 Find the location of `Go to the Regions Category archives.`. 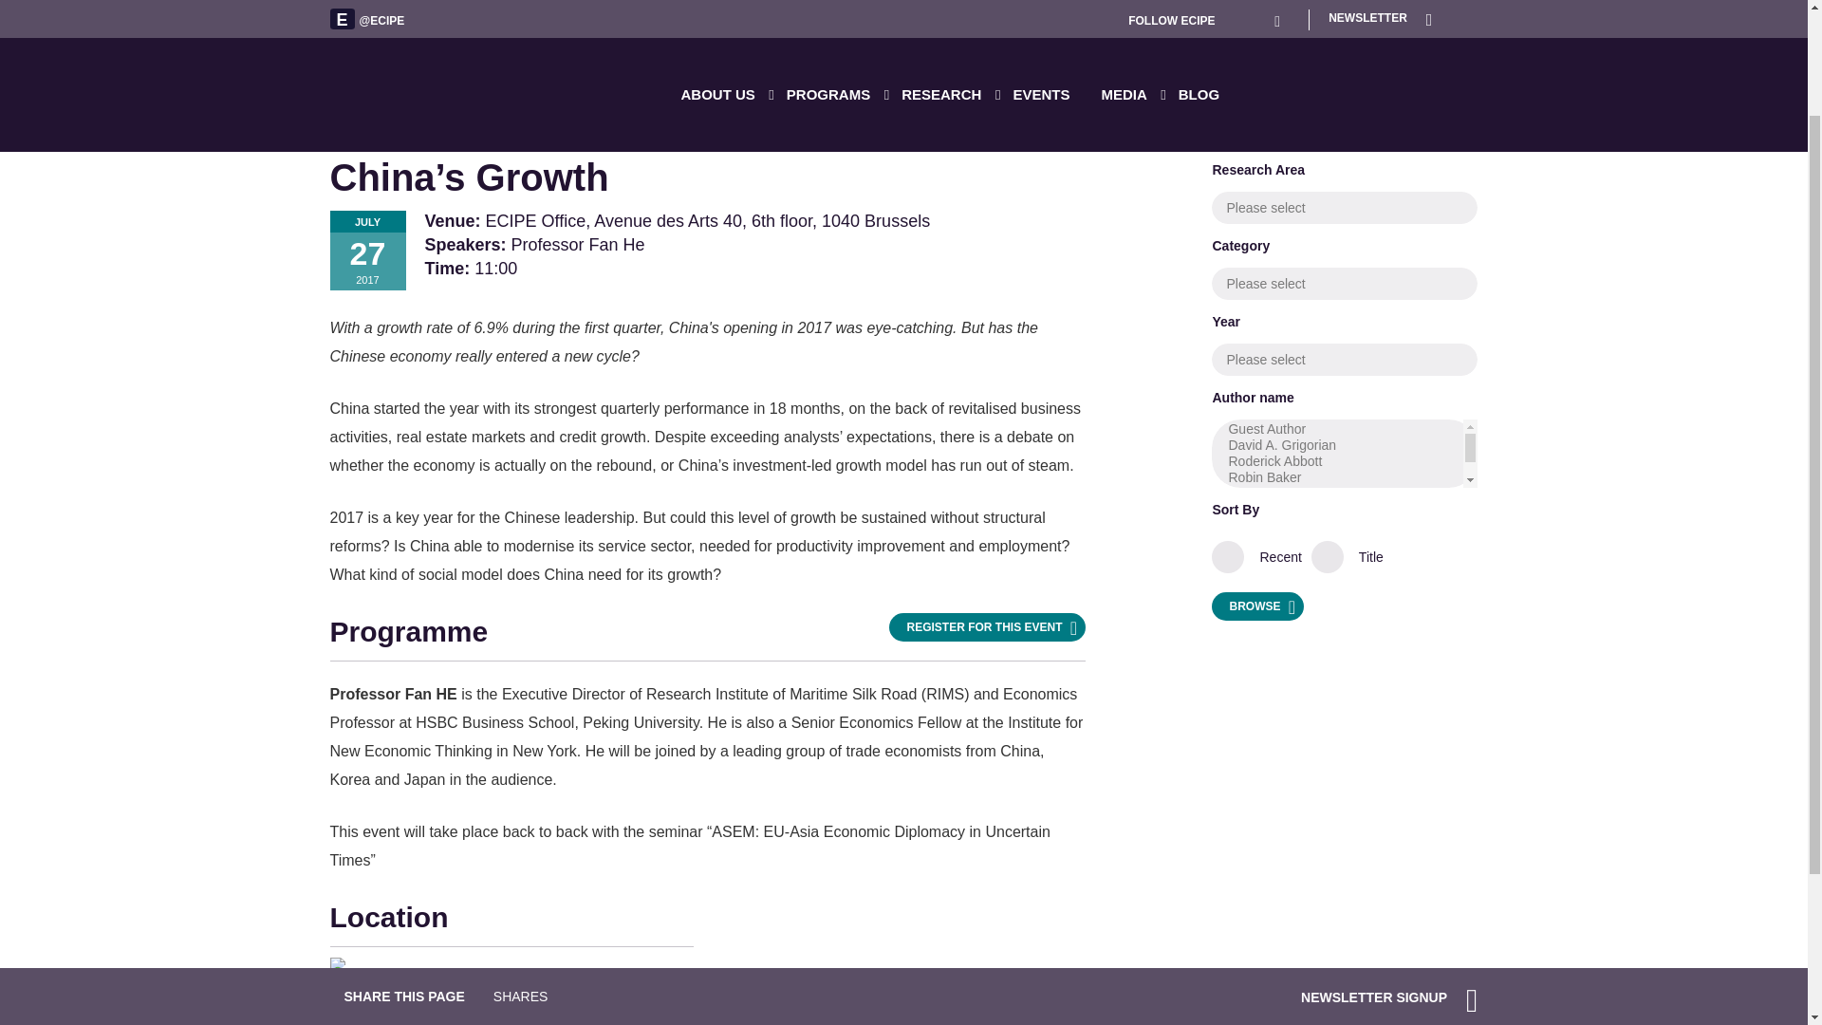

Go to the Regions Category archives. is located at coordinates (445, 52).